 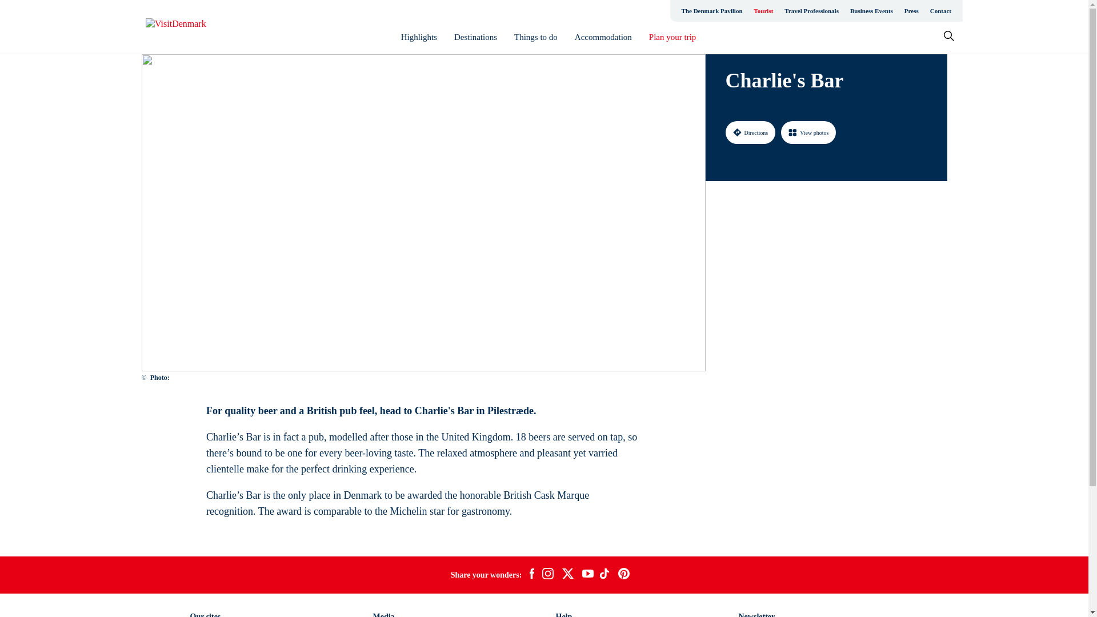 I want to click on Travel Professionals, so click(x=811, y=10).